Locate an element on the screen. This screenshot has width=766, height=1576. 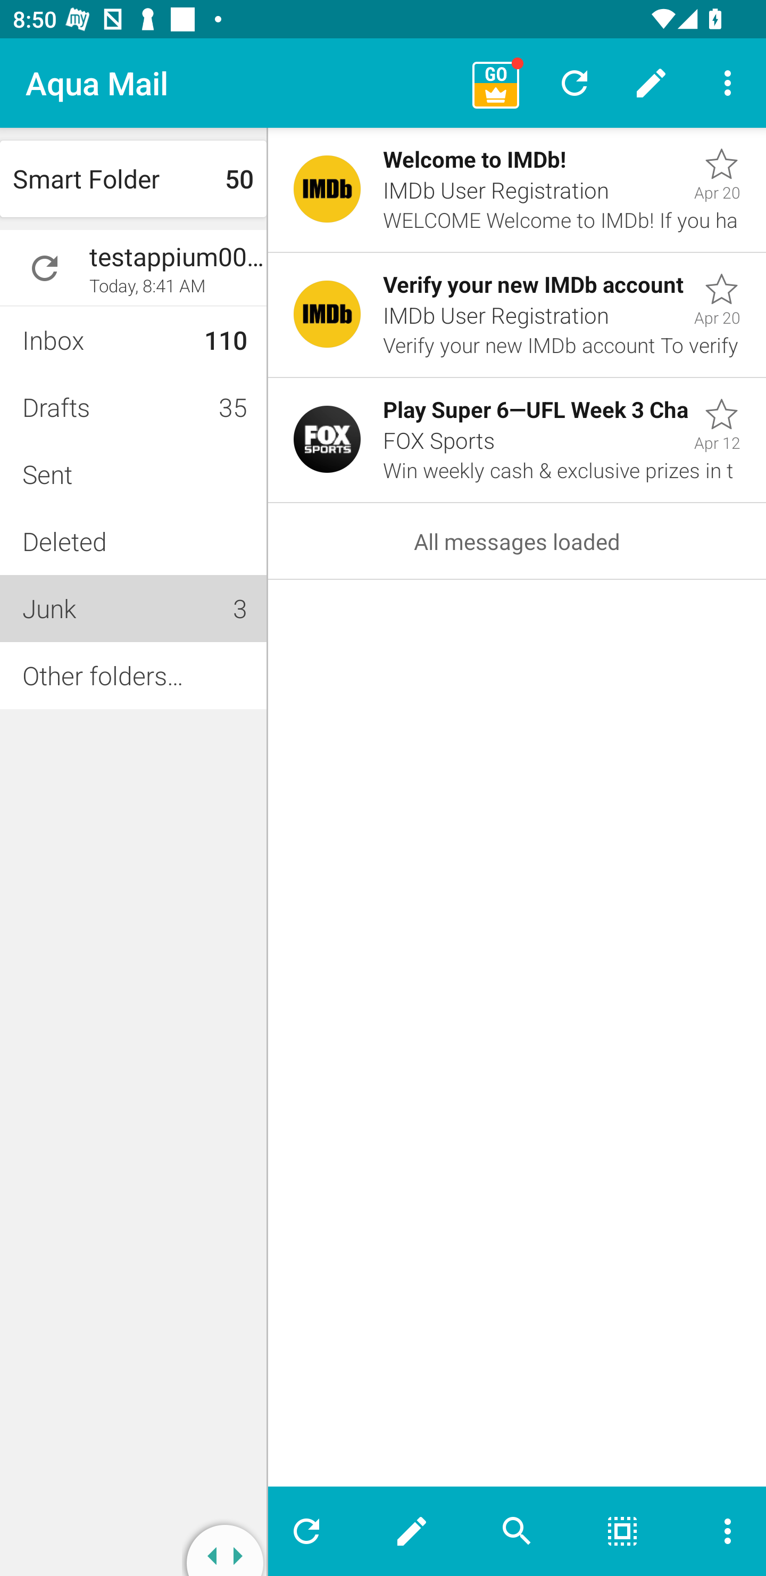
Select all is located at coordinates (622, 1531).